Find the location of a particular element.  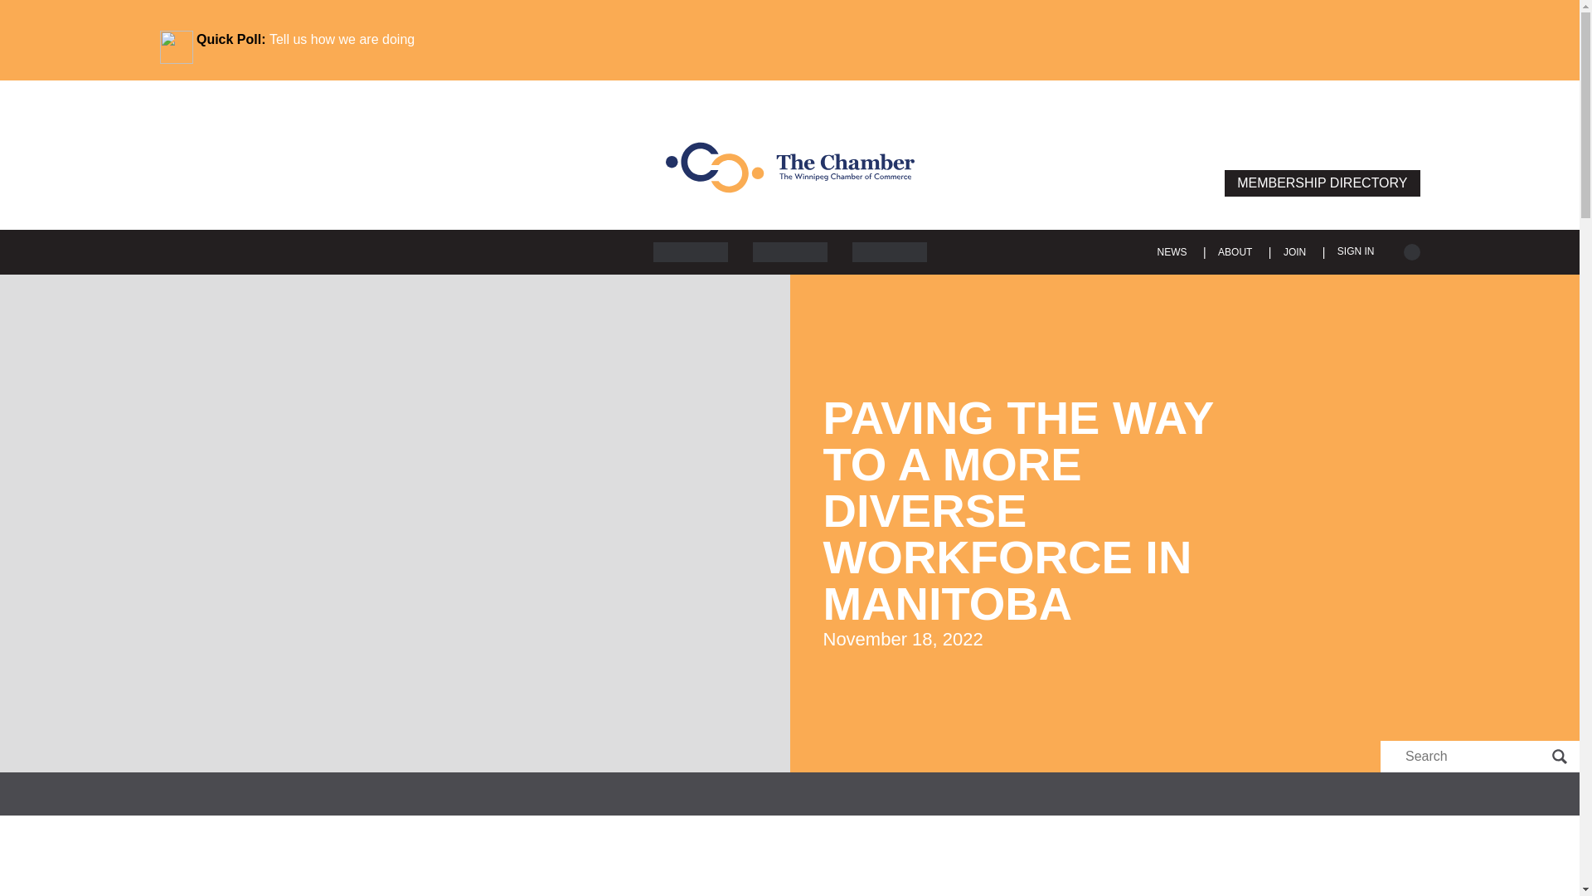

Tell us how we are doing is located at coordinates (342, 39).